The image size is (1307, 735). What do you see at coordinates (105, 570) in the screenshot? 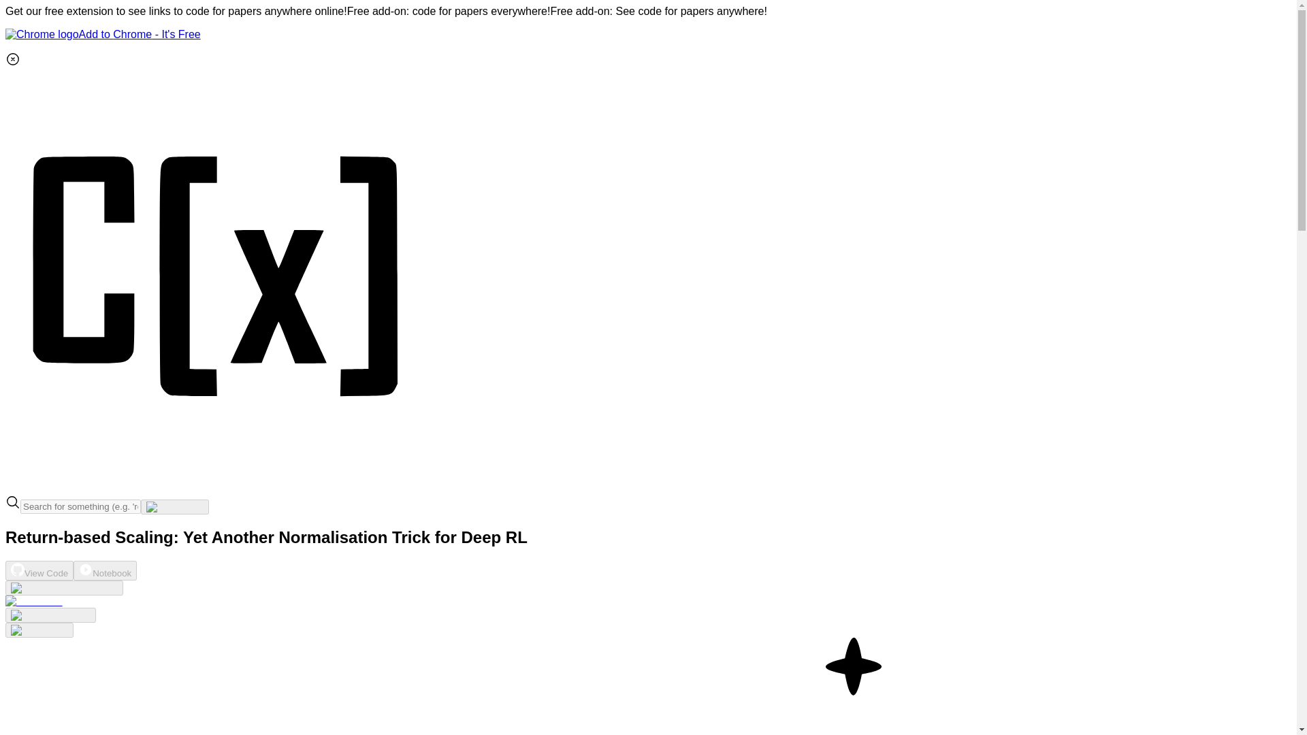
I see `Play IconNotebook` at bounding box center [105, 570].